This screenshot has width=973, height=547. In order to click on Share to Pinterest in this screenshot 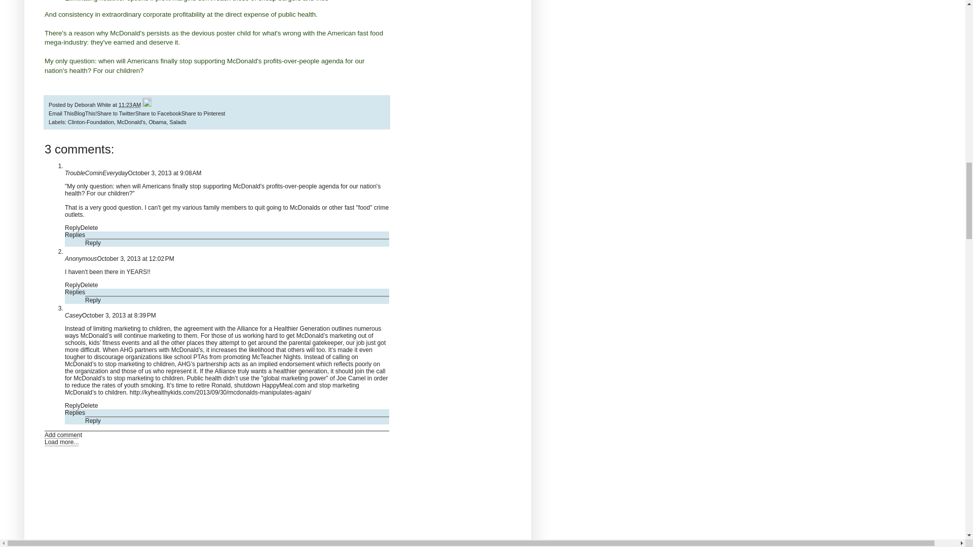, I will do `click(203, 113)`.